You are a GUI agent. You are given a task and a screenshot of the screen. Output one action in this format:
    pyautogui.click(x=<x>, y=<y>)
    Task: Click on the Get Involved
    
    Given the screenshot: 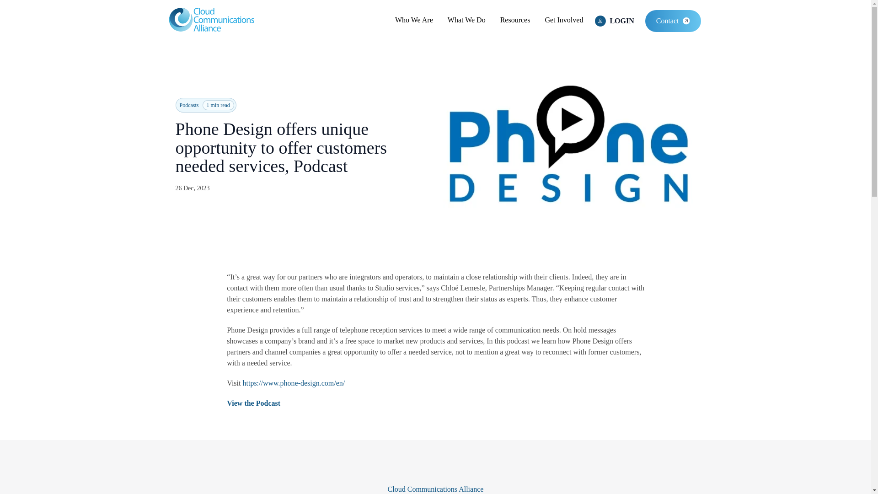 What is the action you would take?
    pyautogui.click(x=563, y=20)
    